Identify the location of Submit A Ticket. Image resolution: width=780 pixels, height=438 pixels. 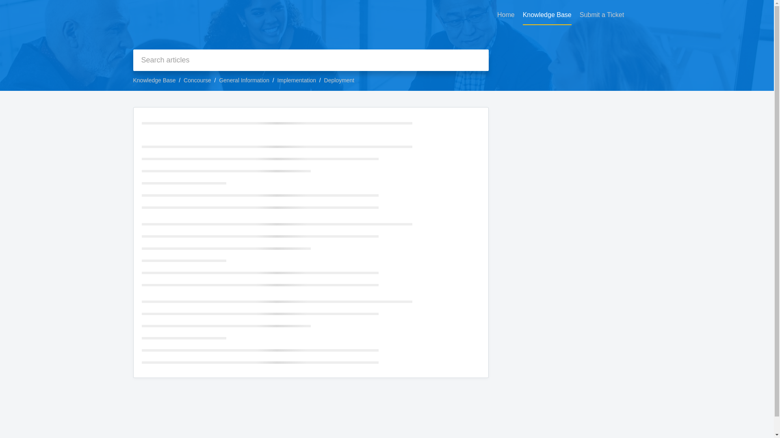
(602, 15).